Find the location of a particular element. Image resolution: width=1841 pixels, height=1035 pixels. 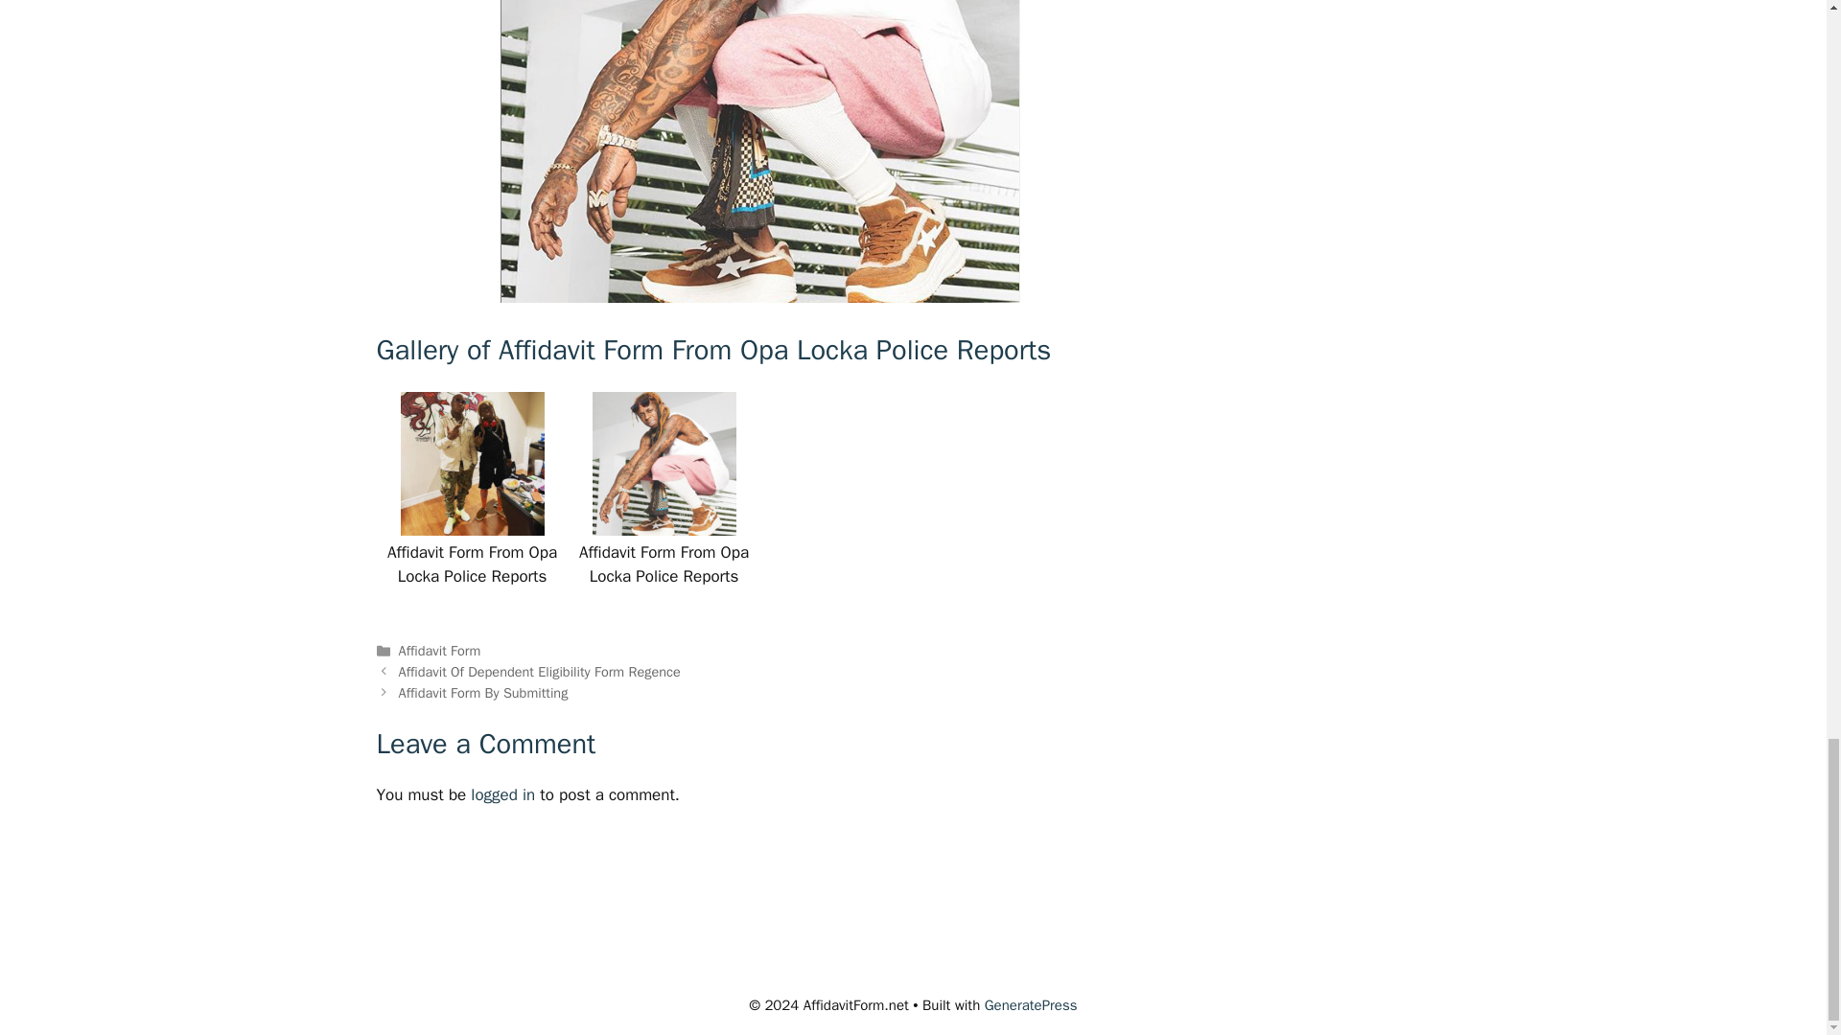

Affidavit Form By Submitting is located at coordinates (483, 692).